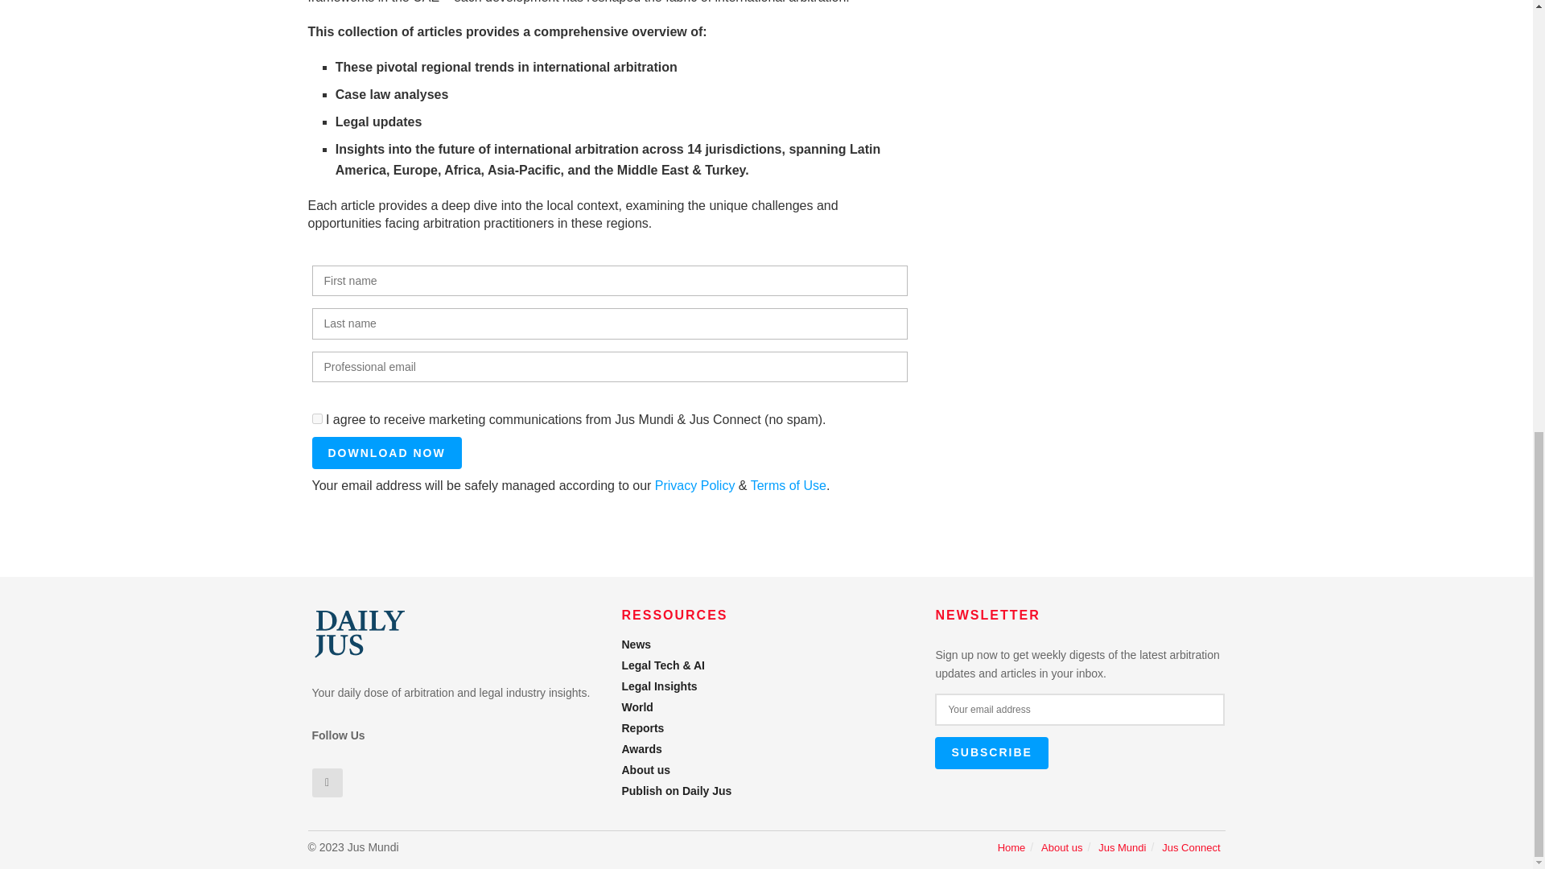 This screenshot has height=869, width=1545. Describe the element at coordinates (991, 752) in the screenshot. I see `Subscribe` at that location.